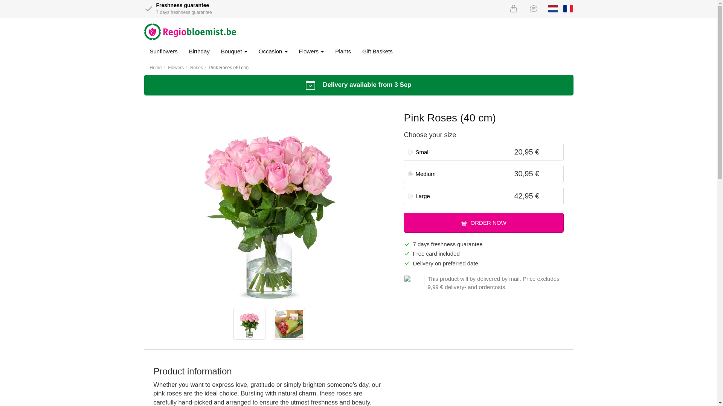 This screenshot has height=406, width=723. I want to click on small, so click(410, 152).